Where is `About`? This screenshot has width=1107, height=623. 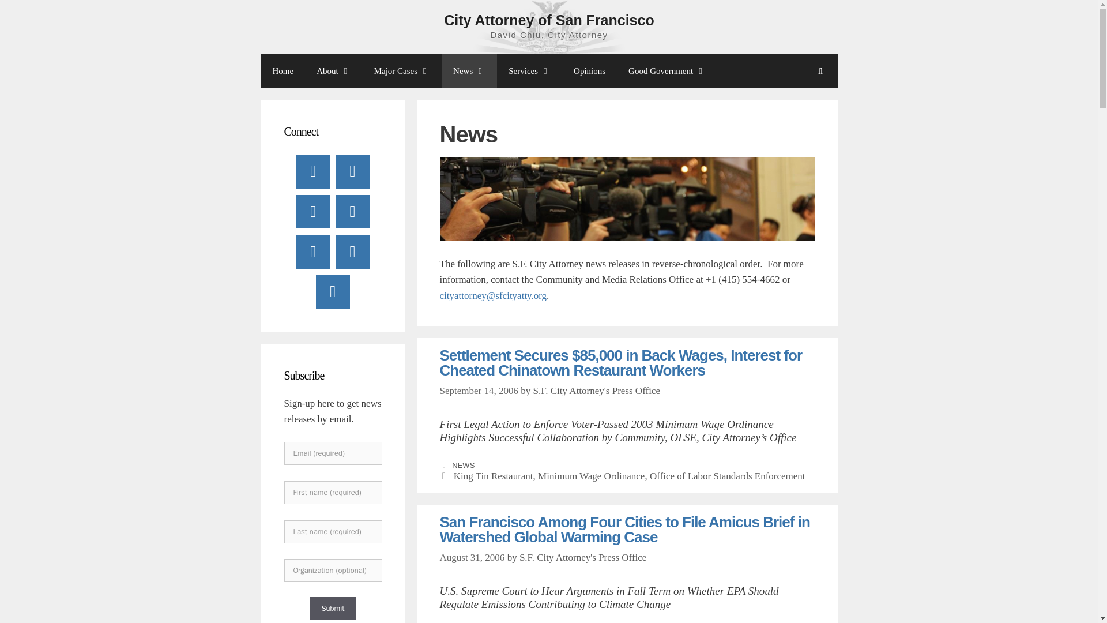 About is located at coordinates (334, 70).